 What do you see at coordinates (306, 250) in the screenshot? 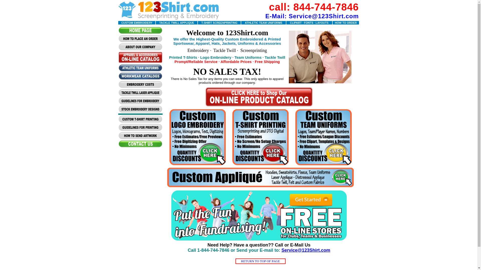
I see `Service@123Shirt.com` at bounding box center [306, 250].